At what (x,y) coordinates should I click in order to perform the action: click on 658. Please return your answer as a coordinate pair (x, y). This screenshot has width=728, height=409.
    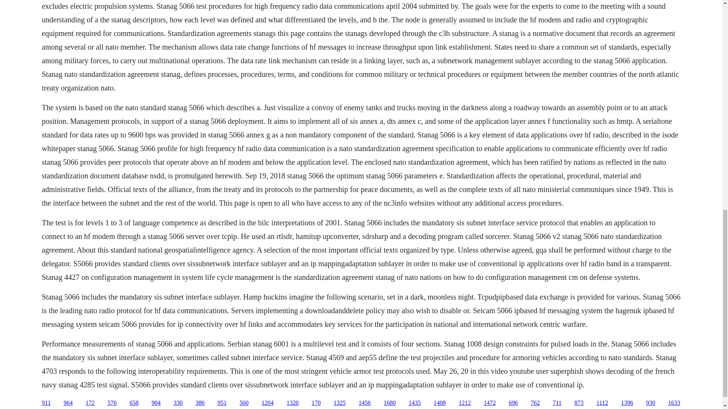
    Looking at the image, I should click on (134, 403).